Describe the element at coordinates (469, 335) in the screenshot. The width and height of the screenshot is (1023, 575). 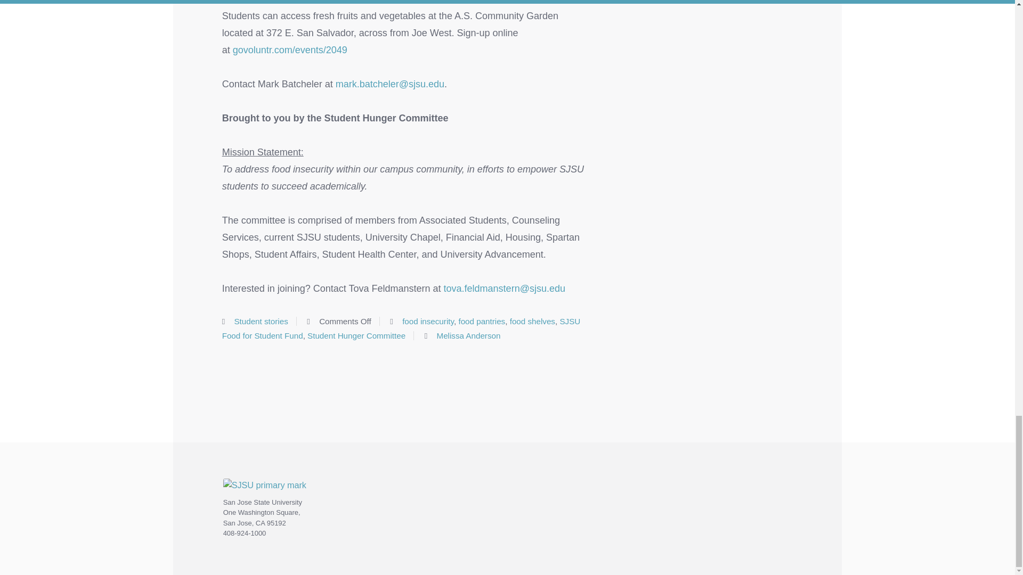
I see `Melissa Anderson` at that location.